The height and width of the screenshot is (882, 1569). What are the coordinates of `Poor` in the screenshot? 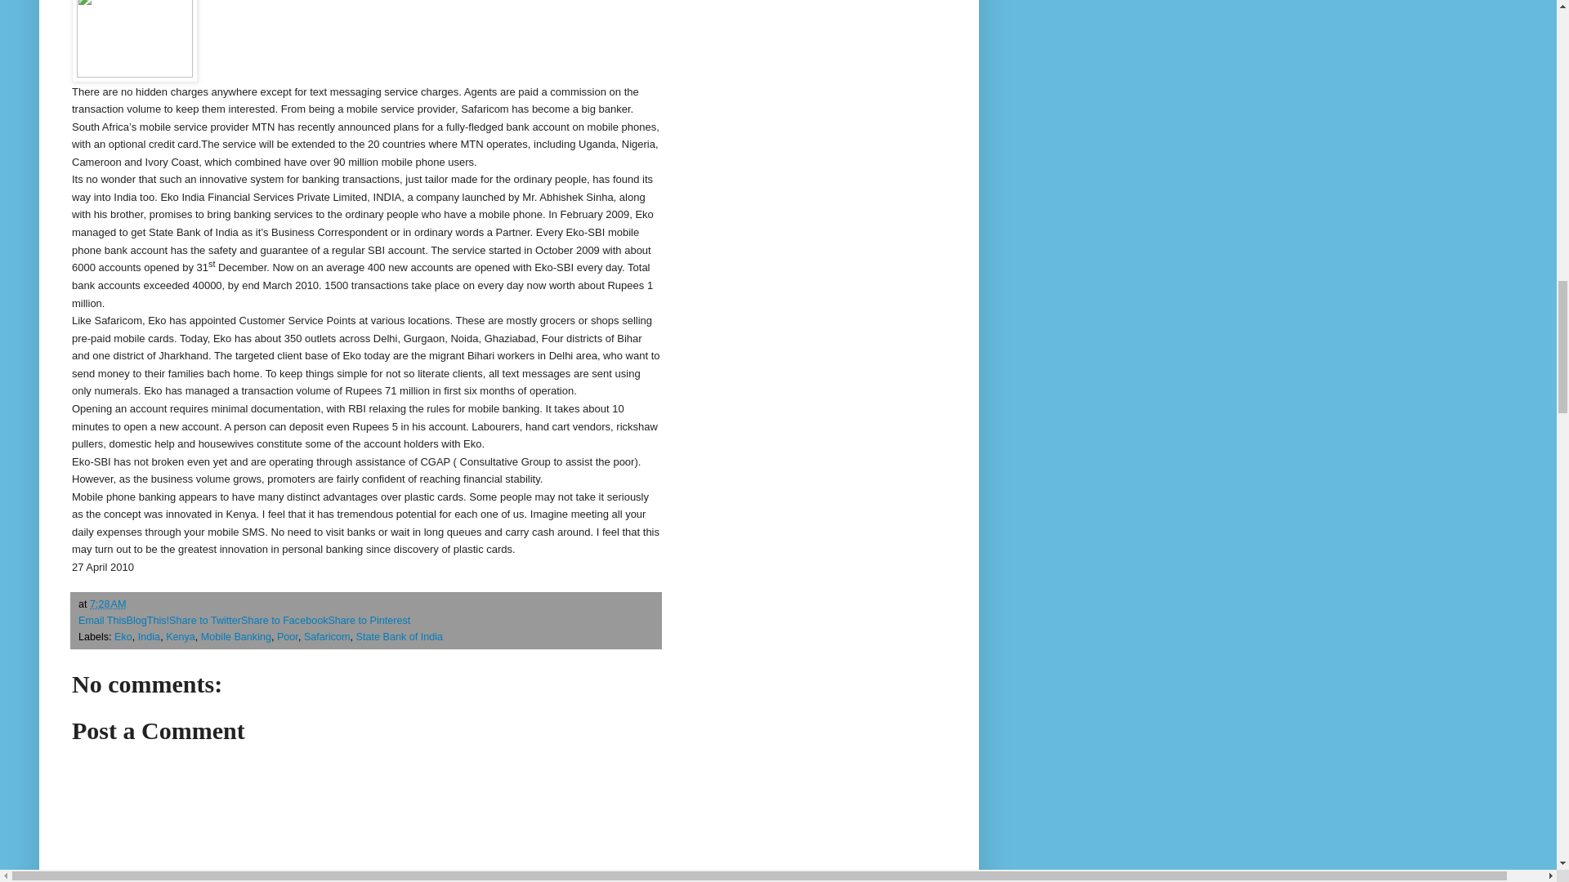 It's located at (288, 637).